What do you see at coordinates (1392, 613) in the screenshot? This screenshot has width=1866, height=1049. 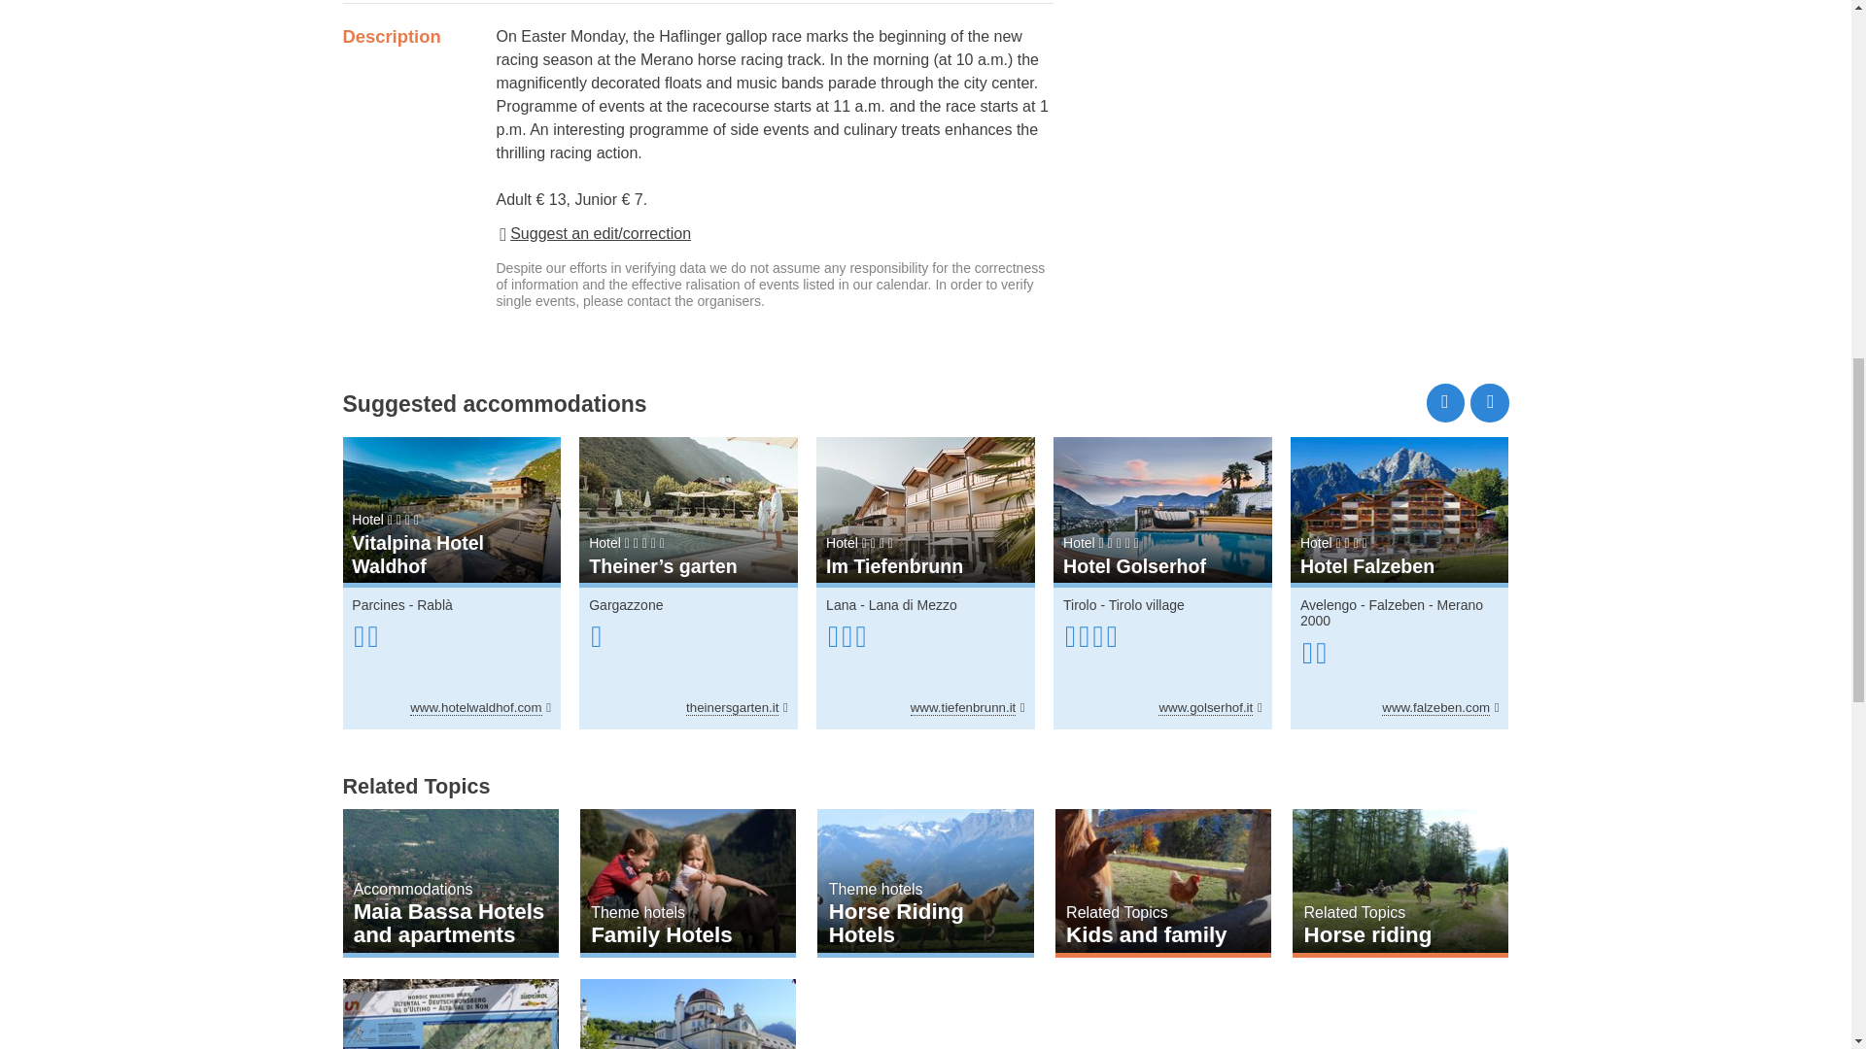 I see `Falzeben - Merano 2000` at bounding box center [1392, 613].